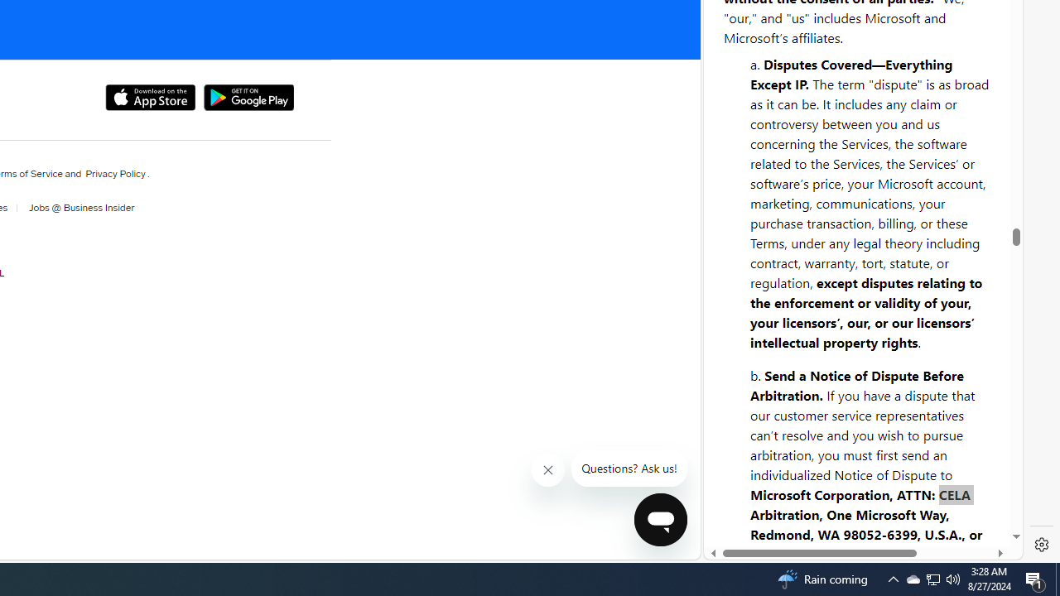 The width and height of the screenshot is (1060, 596). What do you see at coordinates (248, 98) in the screenshot?
I see `Get it on Google Play` at bounding box center [248, 98].